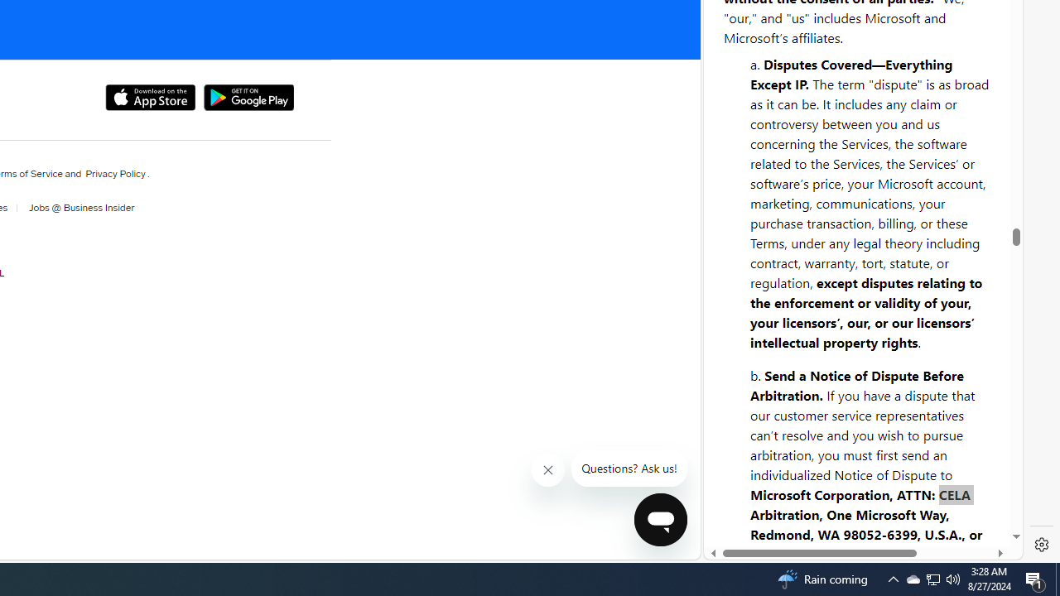 The width and height of the screenshot is (1060, 596). What do you see at coordinates (248, 98) in the screenshot?
I see `Get it on Google Play` at bounding box center [248, 98].